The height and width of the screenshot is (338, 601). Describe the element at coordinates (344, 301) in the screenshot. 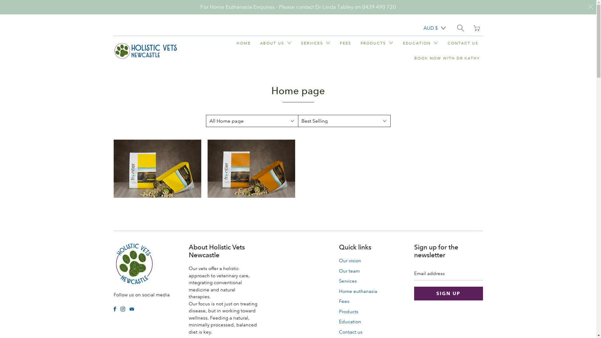

I see `Fees` at that location.